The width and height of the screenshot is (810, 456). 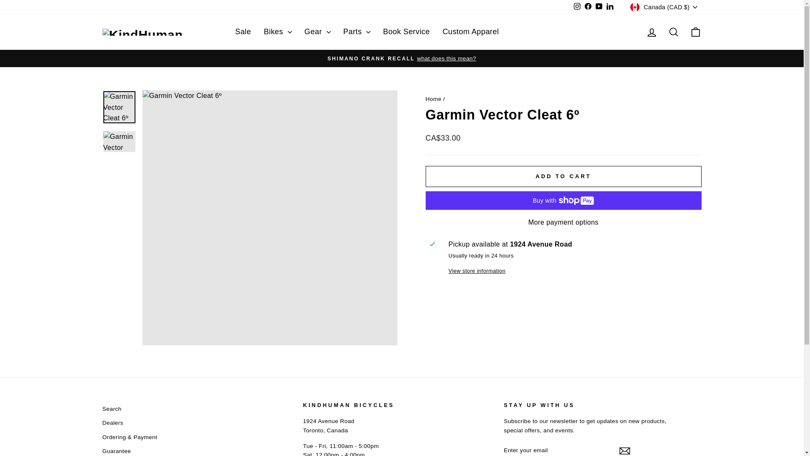 What do you see at coordinates (471, 32) in the screenshot?
I see `Custom Apparel` at bounding box center [471, 32].